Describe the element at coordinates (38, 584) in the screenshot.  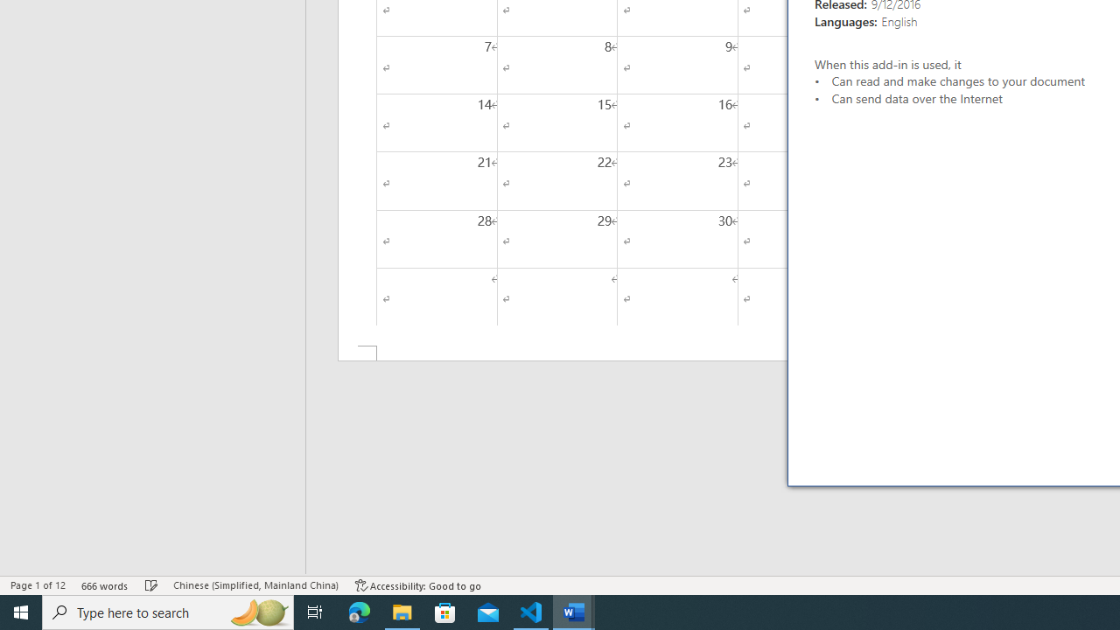
I see `Page Number Page 1 of 12` at that location.